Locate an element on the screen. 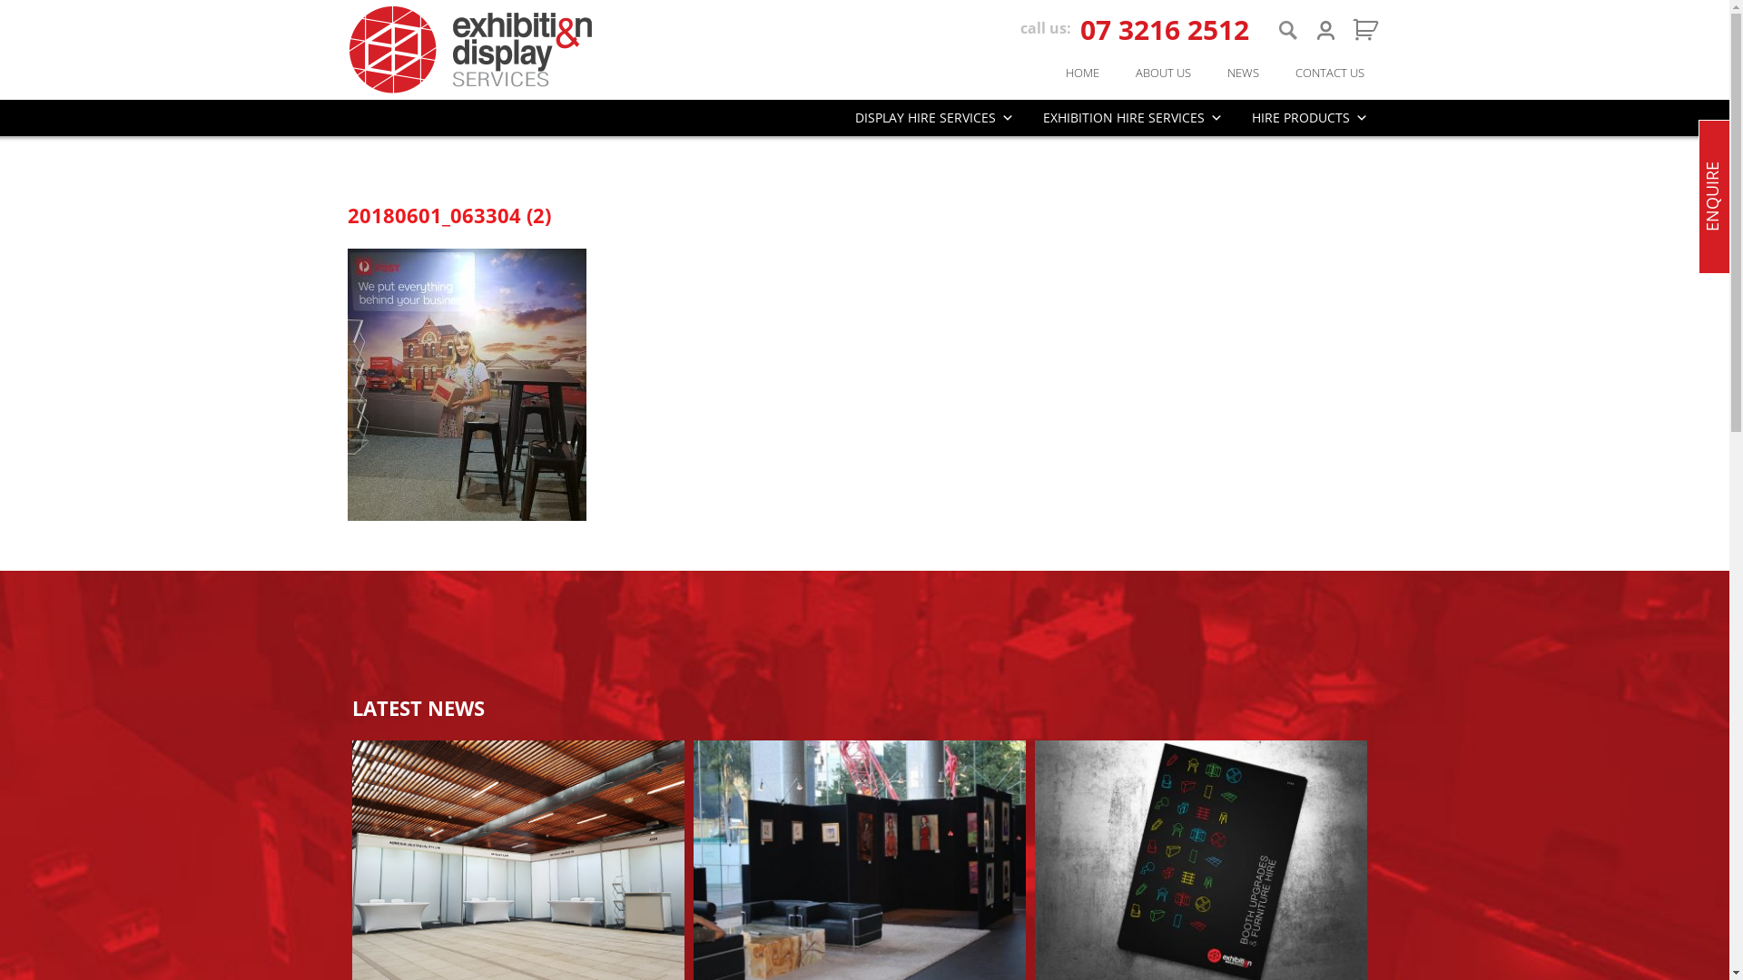 This screenshot has height=980, width=1743. View your shopping cart is located at coordinates (1361, 29).